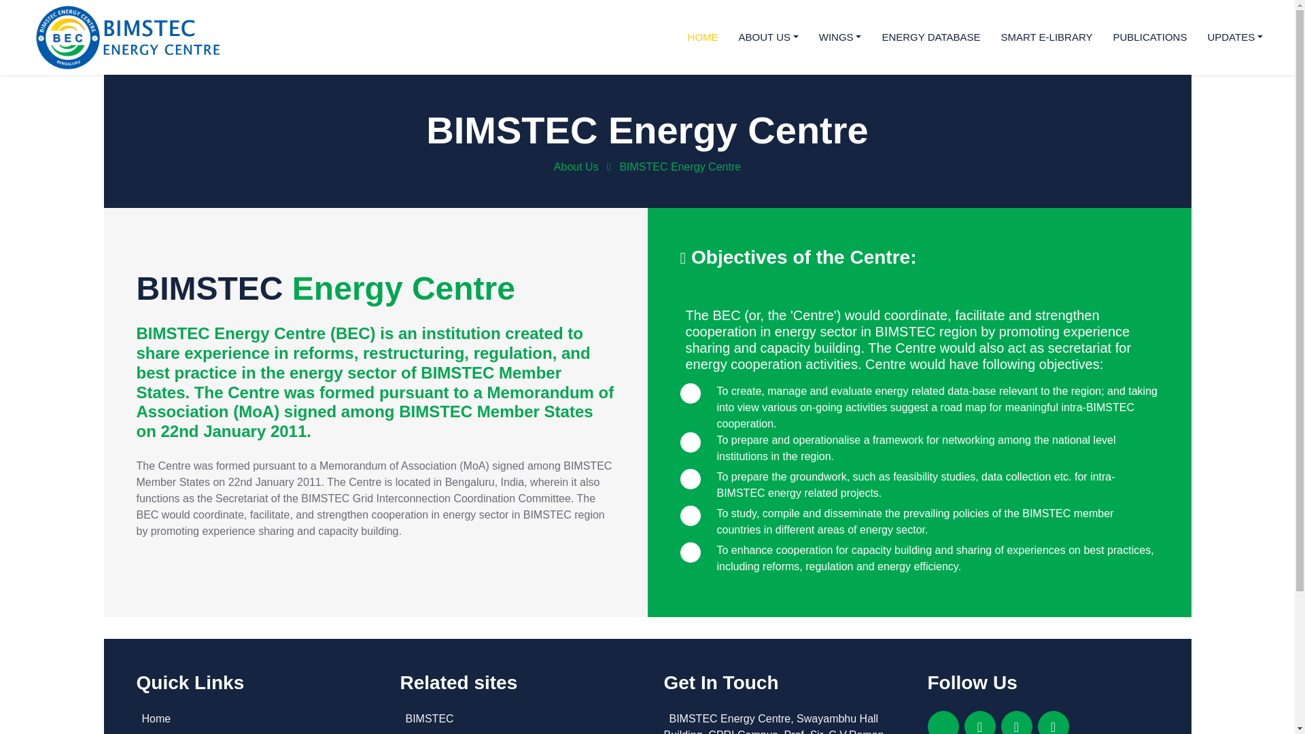 The width and height of the screenshot is (1305, 734). Describe the element at coordinates (1047, 37) in the screenshot. I see `SMART E-LIBRARY` at that location.